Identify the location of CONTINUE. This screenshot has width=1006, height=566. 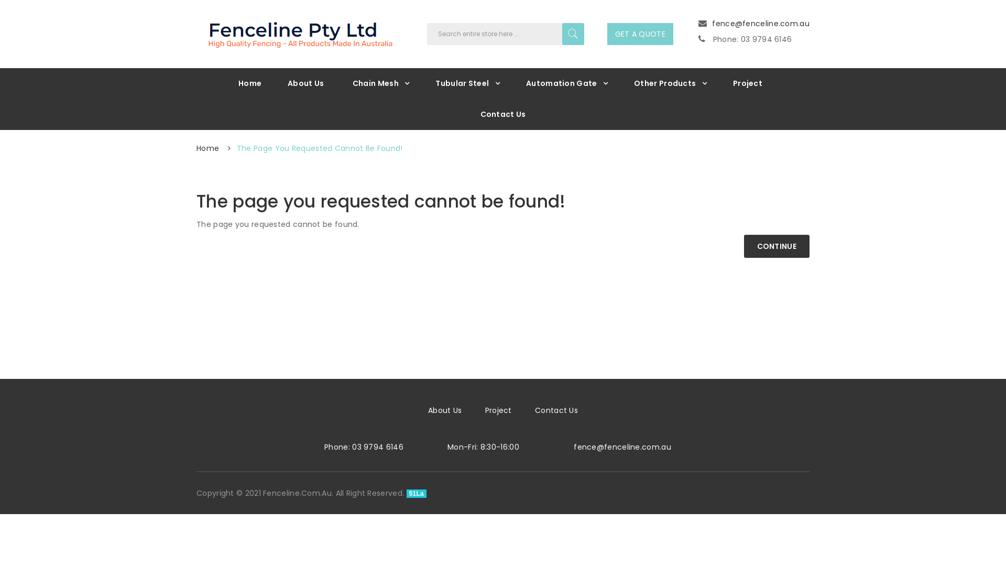
(777, 246).